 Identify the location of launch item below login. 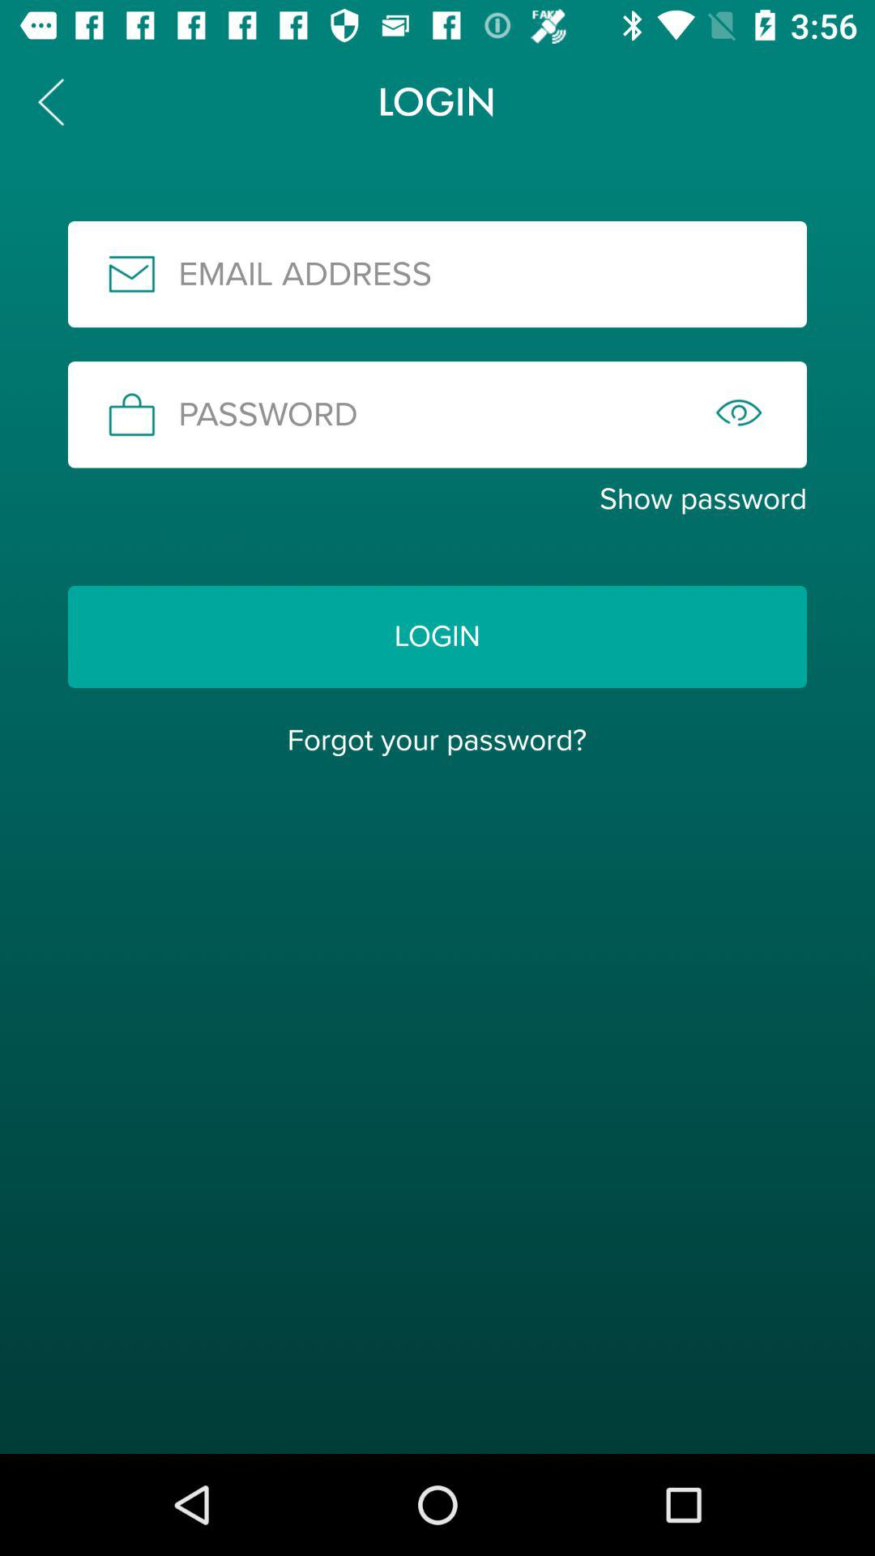
(437, 740).